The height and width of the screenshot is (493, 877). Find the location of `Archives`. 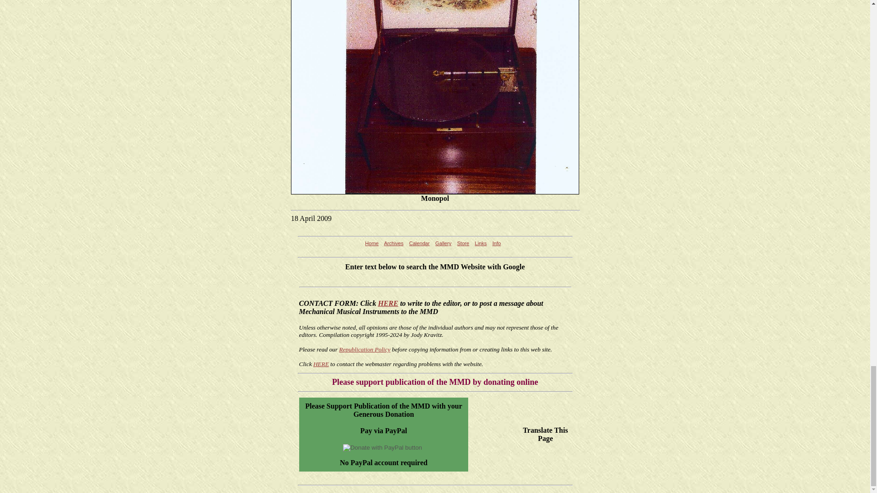

Archives is located at coordinates (394, 243).